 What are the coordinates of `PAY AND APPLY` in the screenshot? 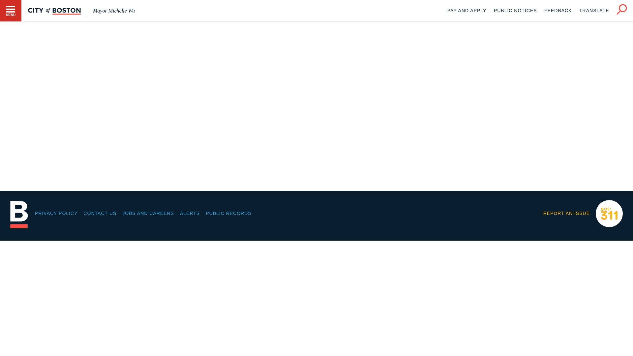 It's located at (467, 11).